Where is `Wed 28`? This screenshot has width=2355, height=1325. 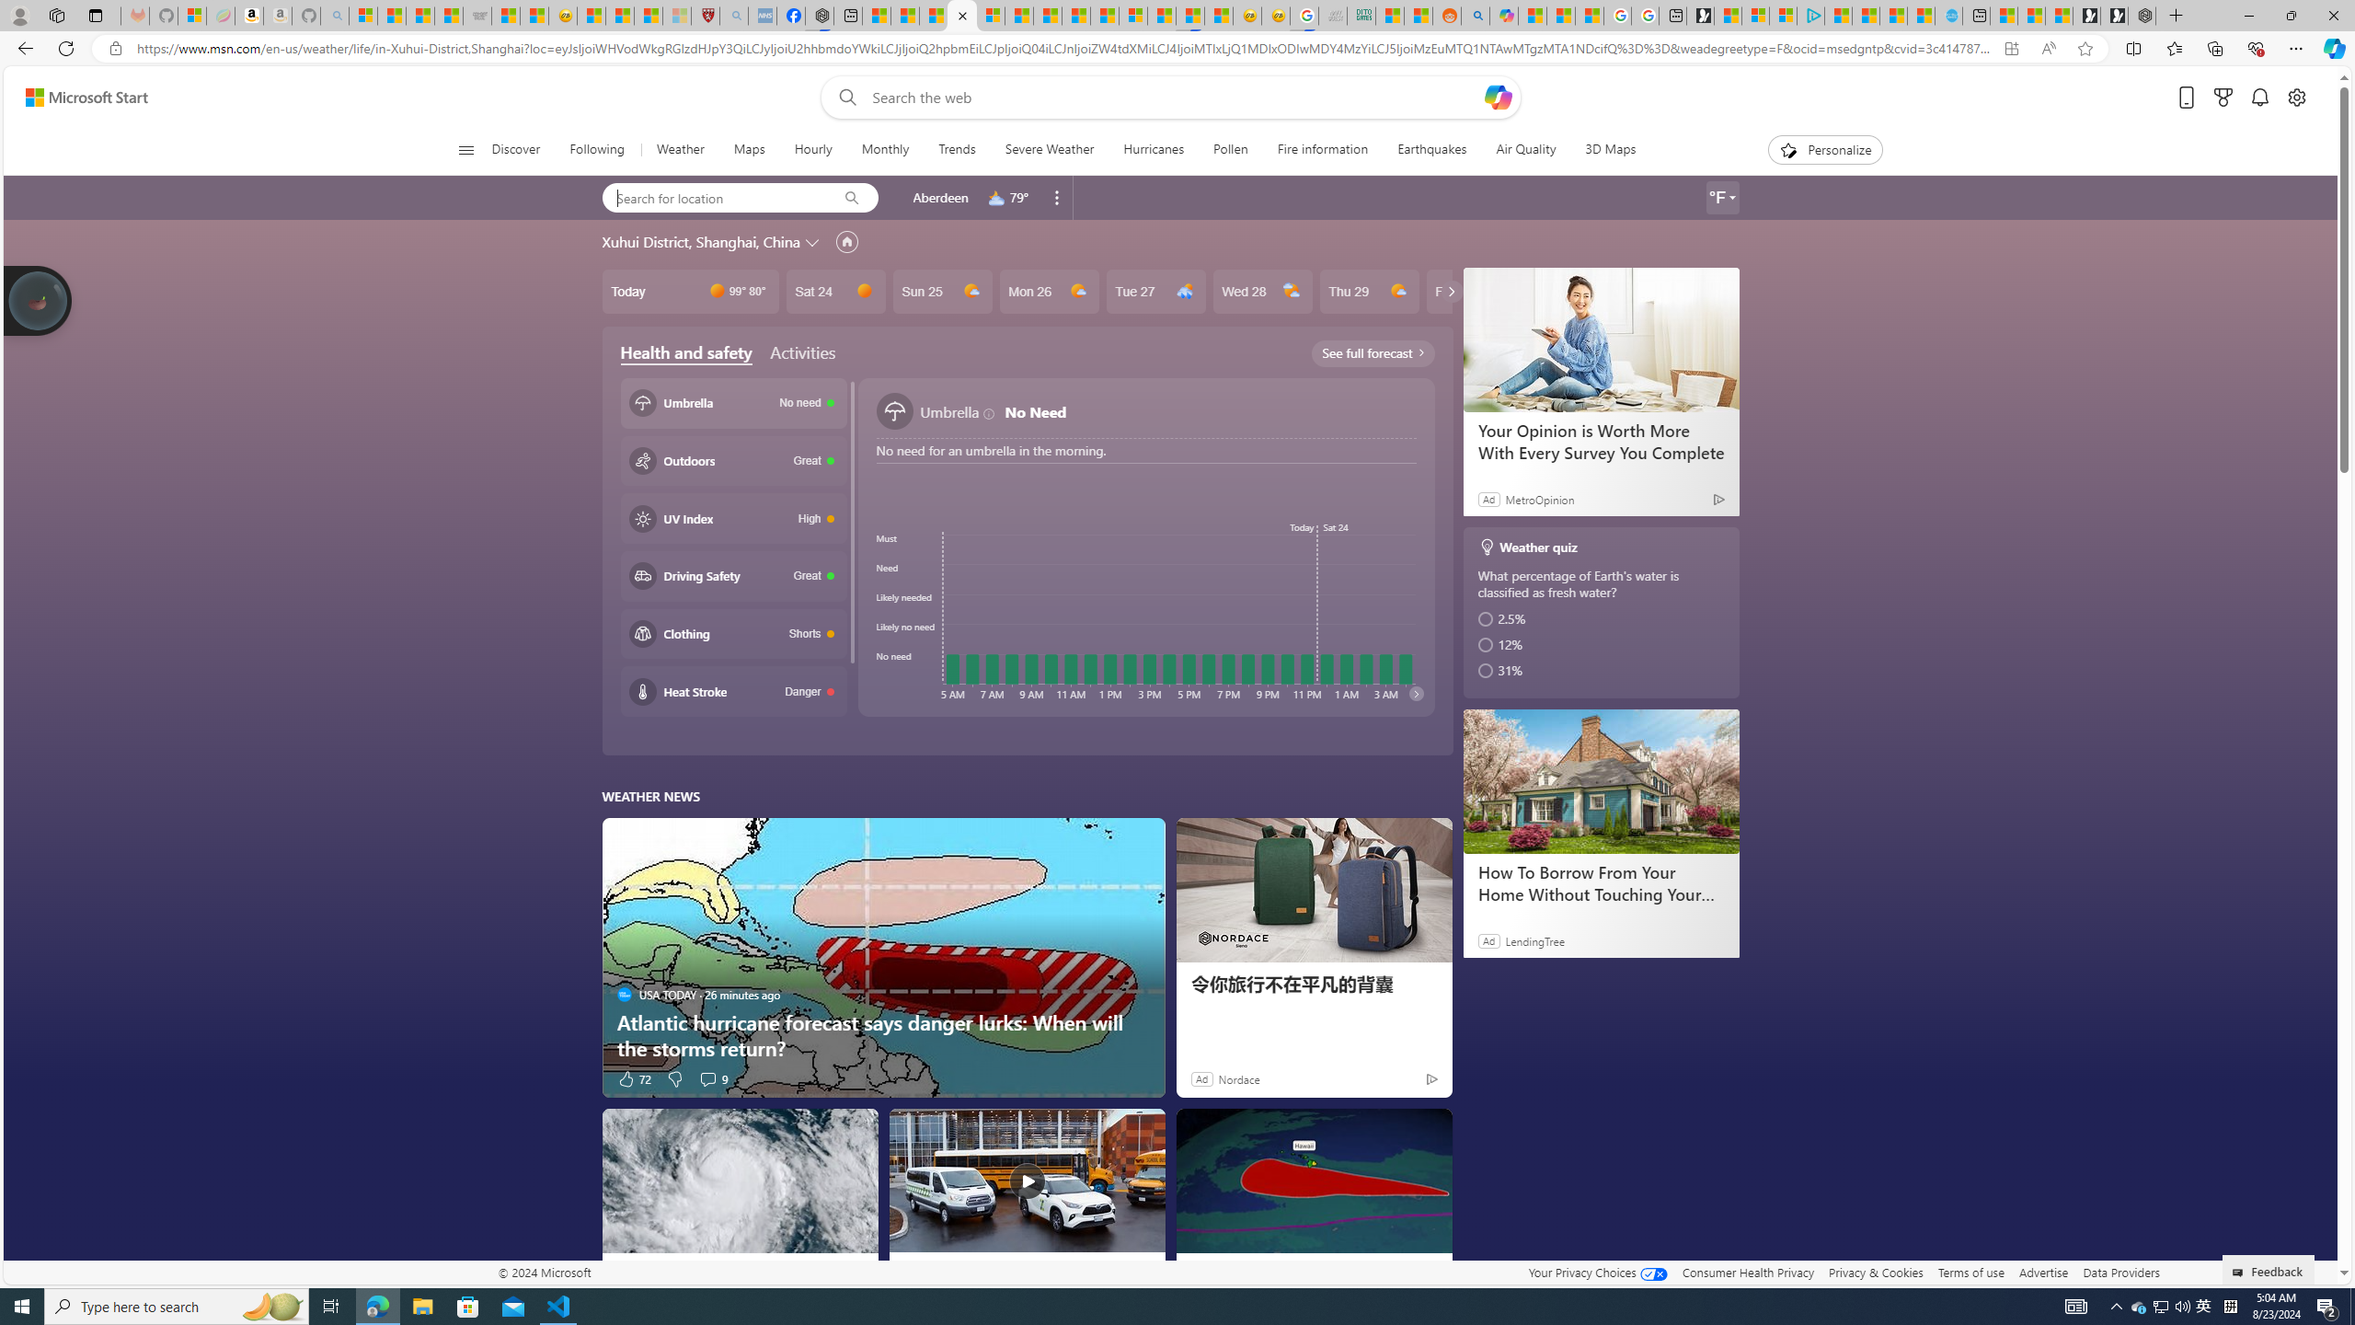
Wed 28 is located at coordinates (1262, 291).